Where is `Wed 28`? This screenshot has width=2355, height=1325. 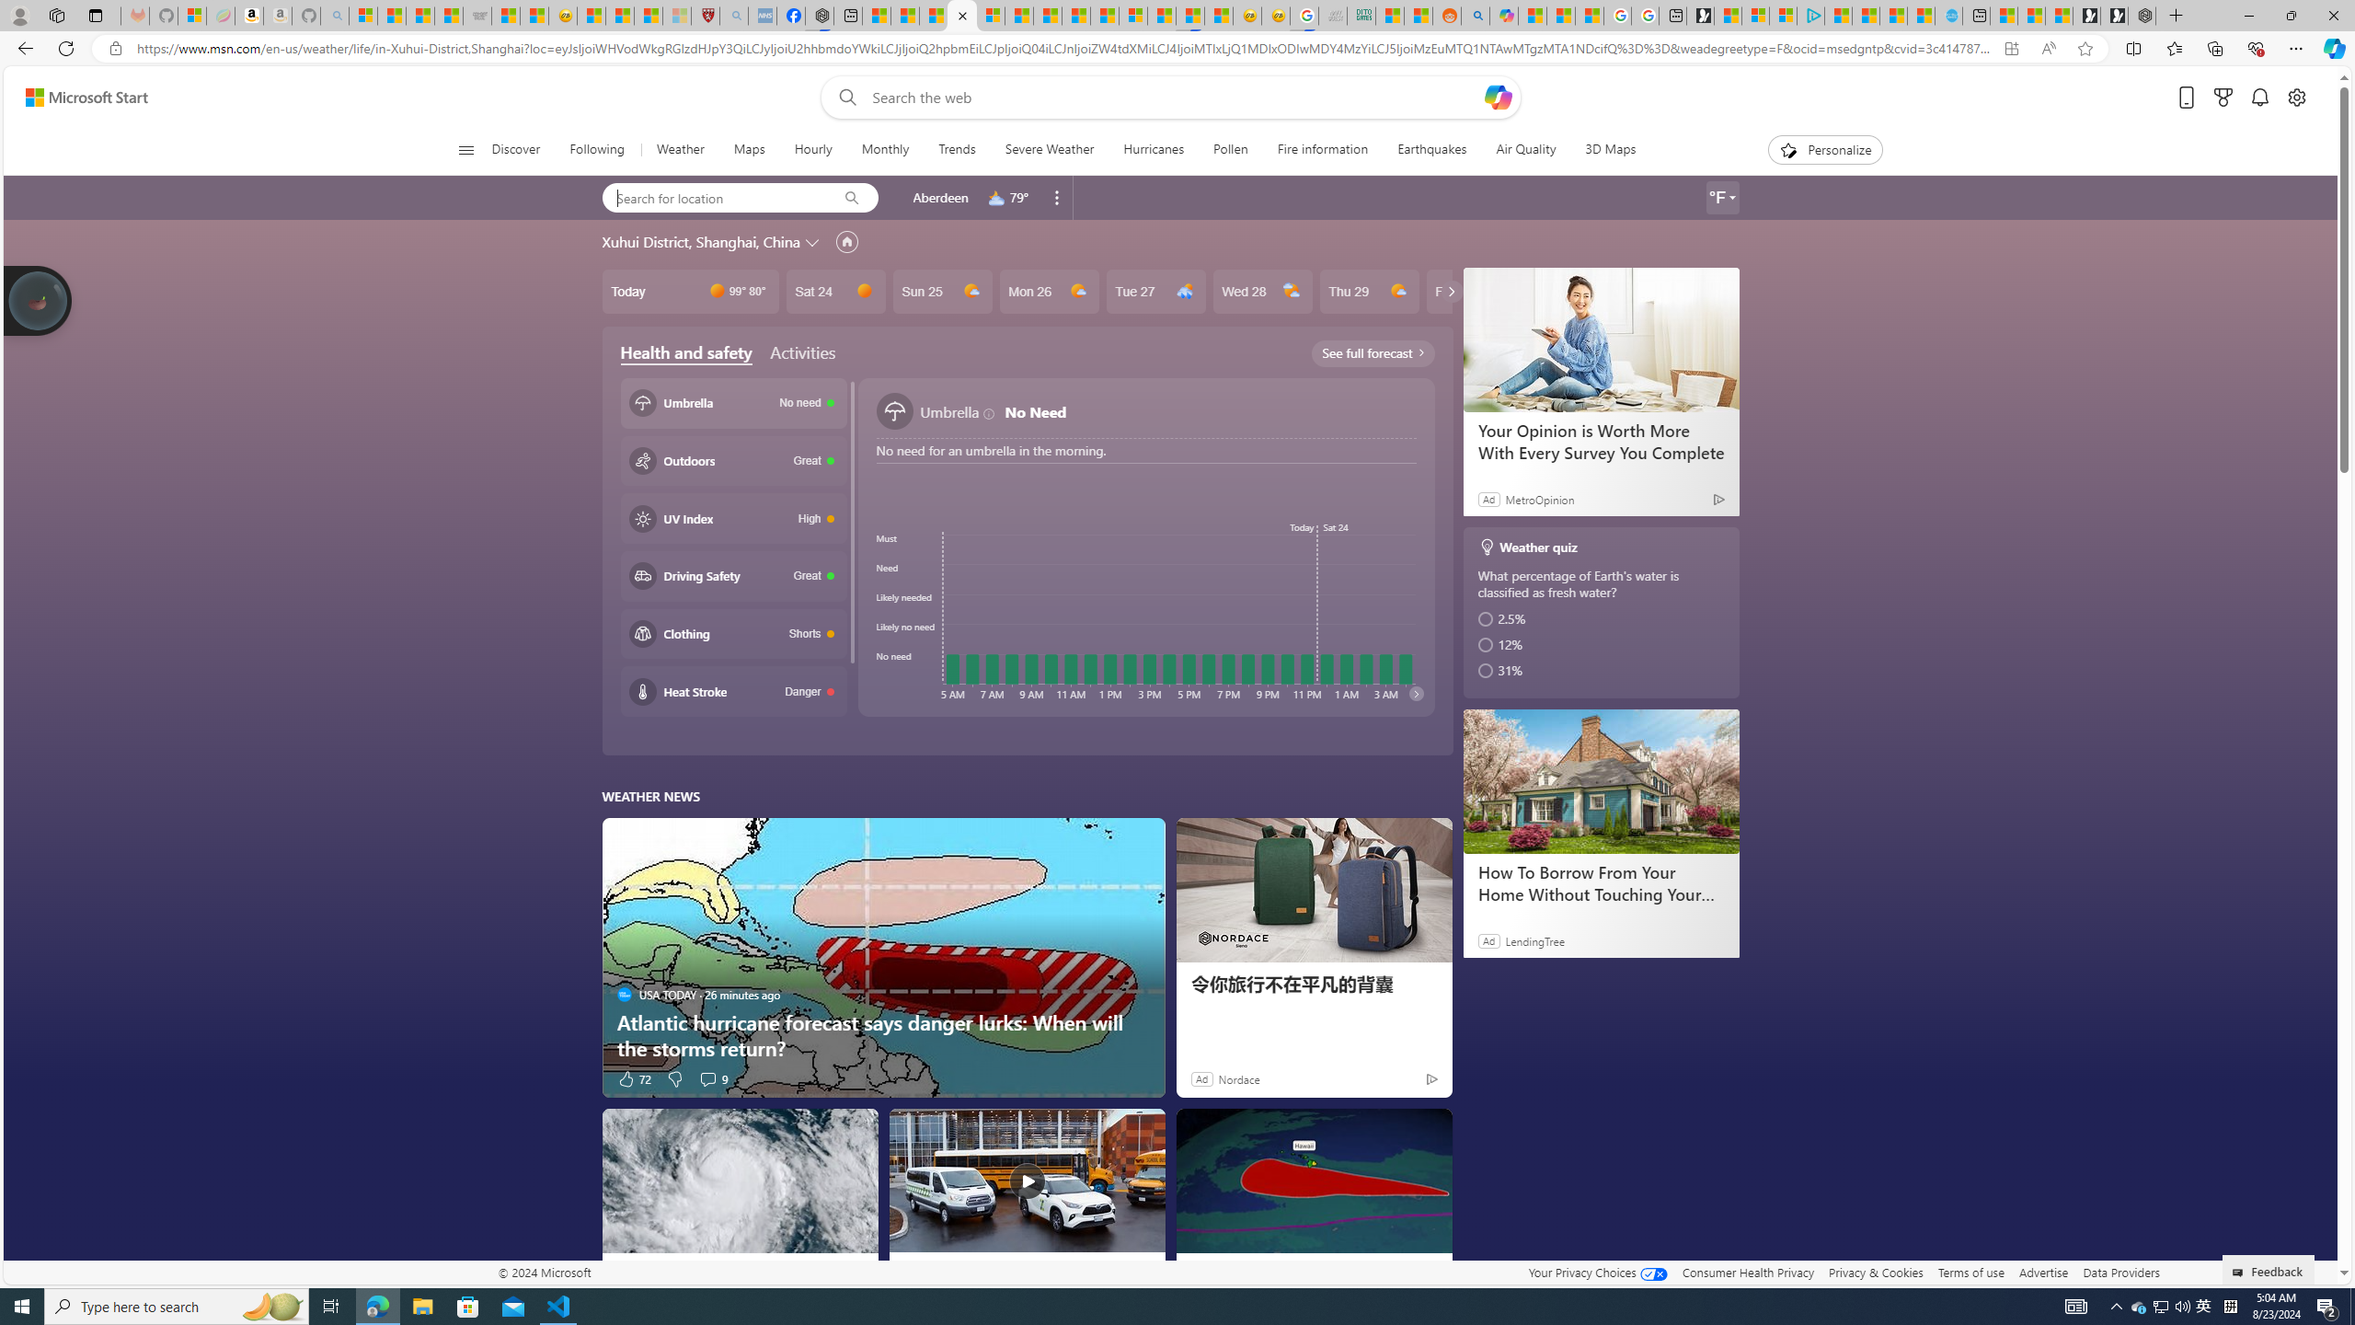
Wed 28 is located at coordinates (1262, 291).